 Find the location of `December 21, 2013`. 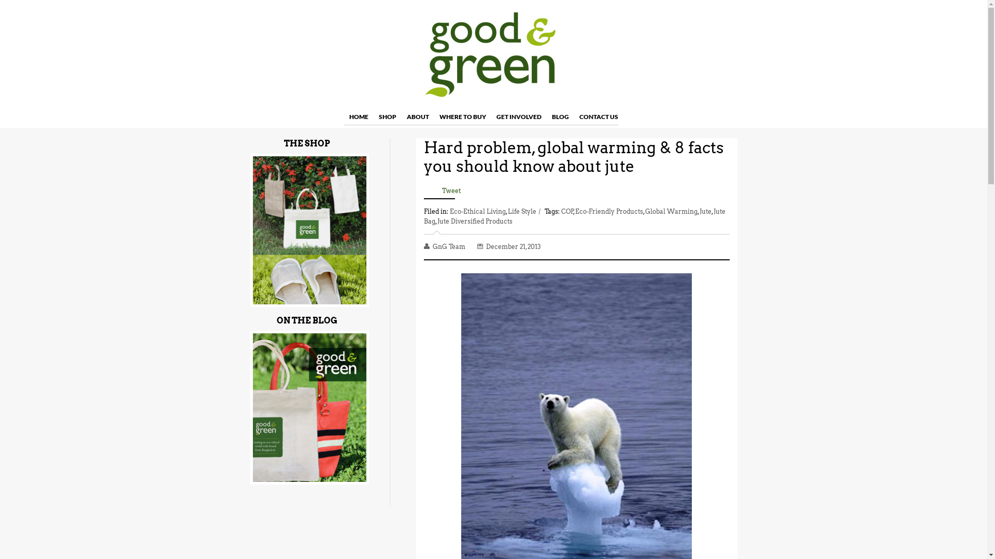

December 21, 2013 is located at coordinates (514, 246).